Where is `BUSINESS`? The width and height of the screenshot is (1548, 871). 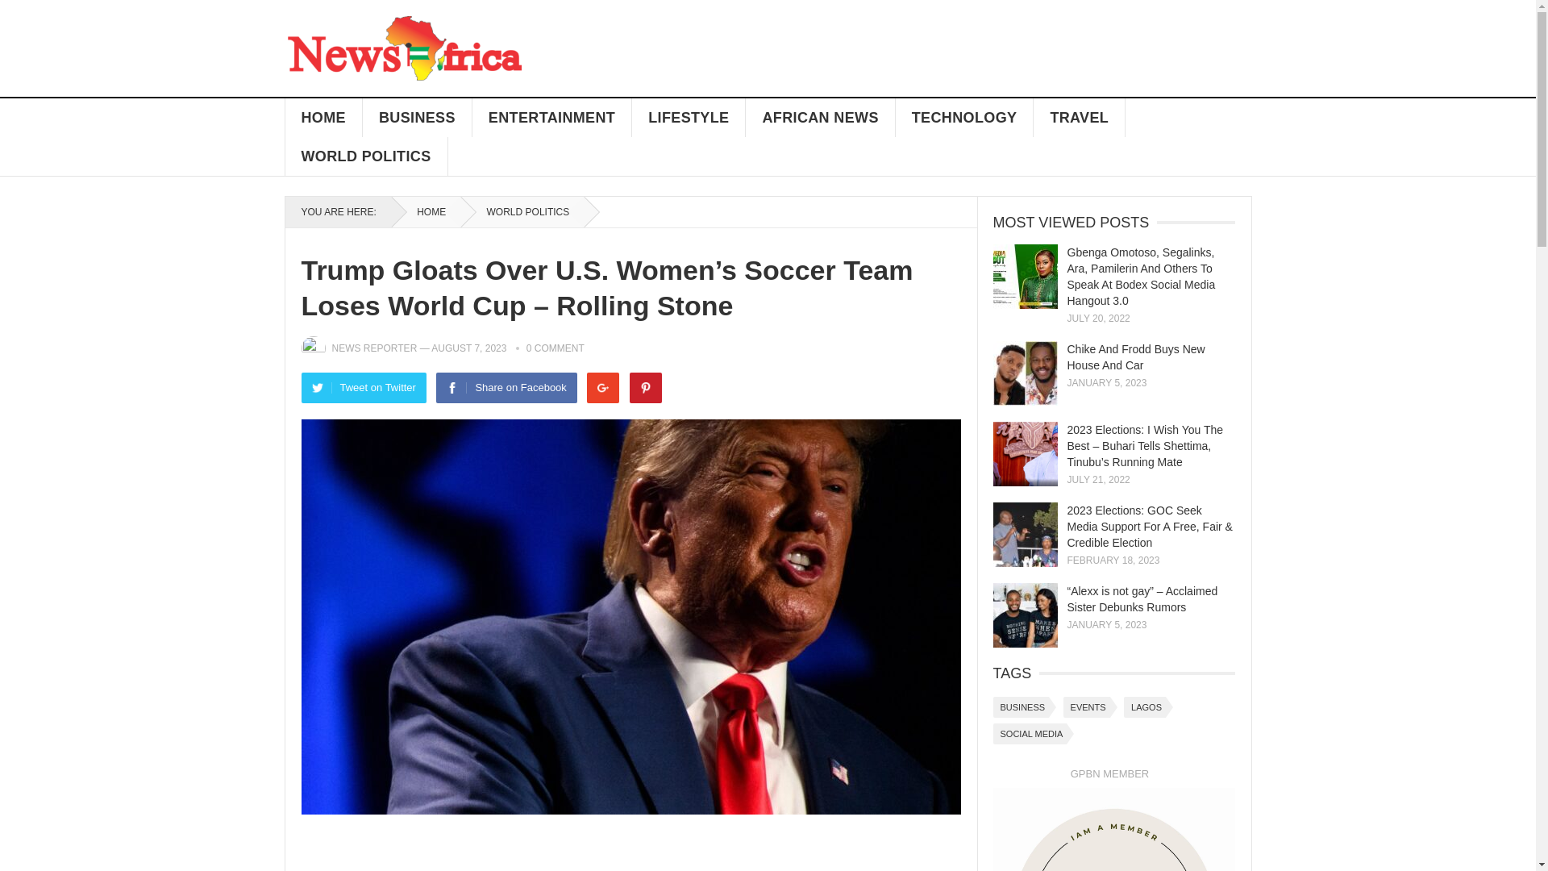 BUSINESS is located at coordinates (417, 118).